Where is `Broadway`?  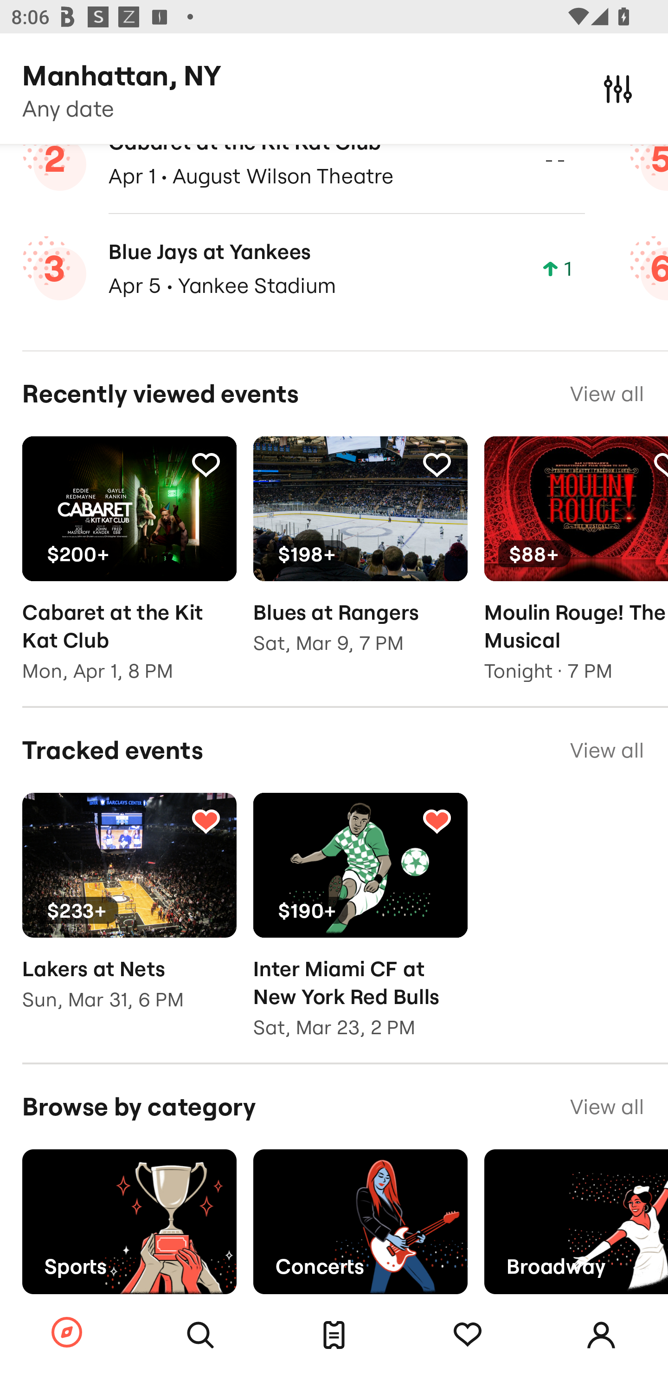 Broadway is located at coordinates (576, 1221).